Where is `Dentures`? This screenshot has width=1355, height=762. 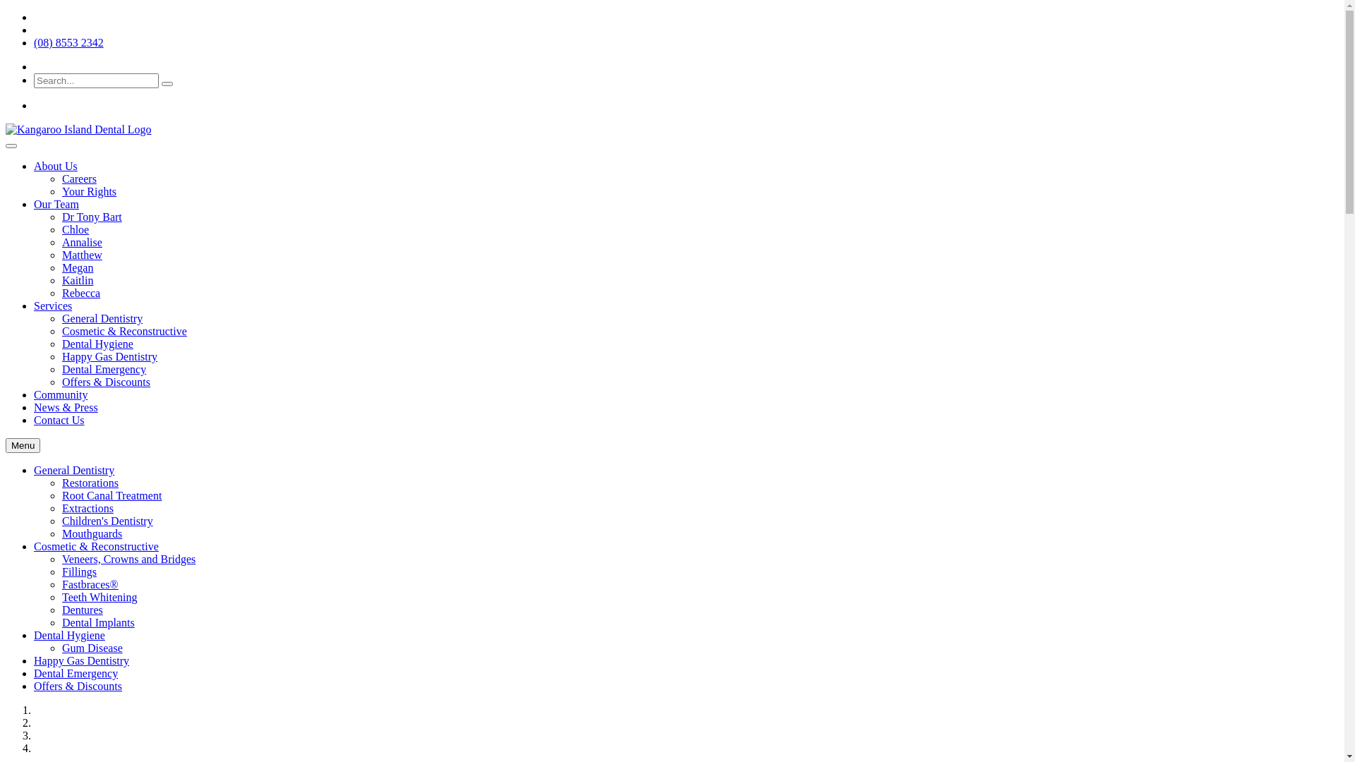 Dentures is located at coordinates (83, 610).